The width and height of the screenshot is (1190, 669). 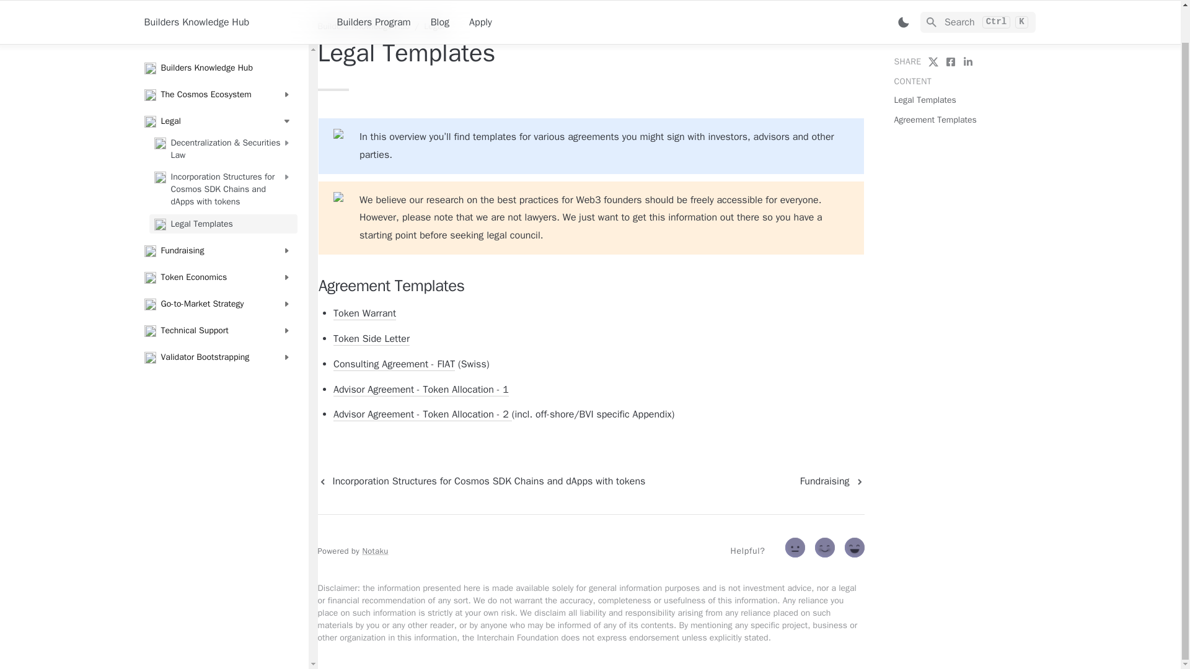 What do you see at coordinates (434, 26) in the screenshot?
I see `Legal` at bounding box center [434, 26].